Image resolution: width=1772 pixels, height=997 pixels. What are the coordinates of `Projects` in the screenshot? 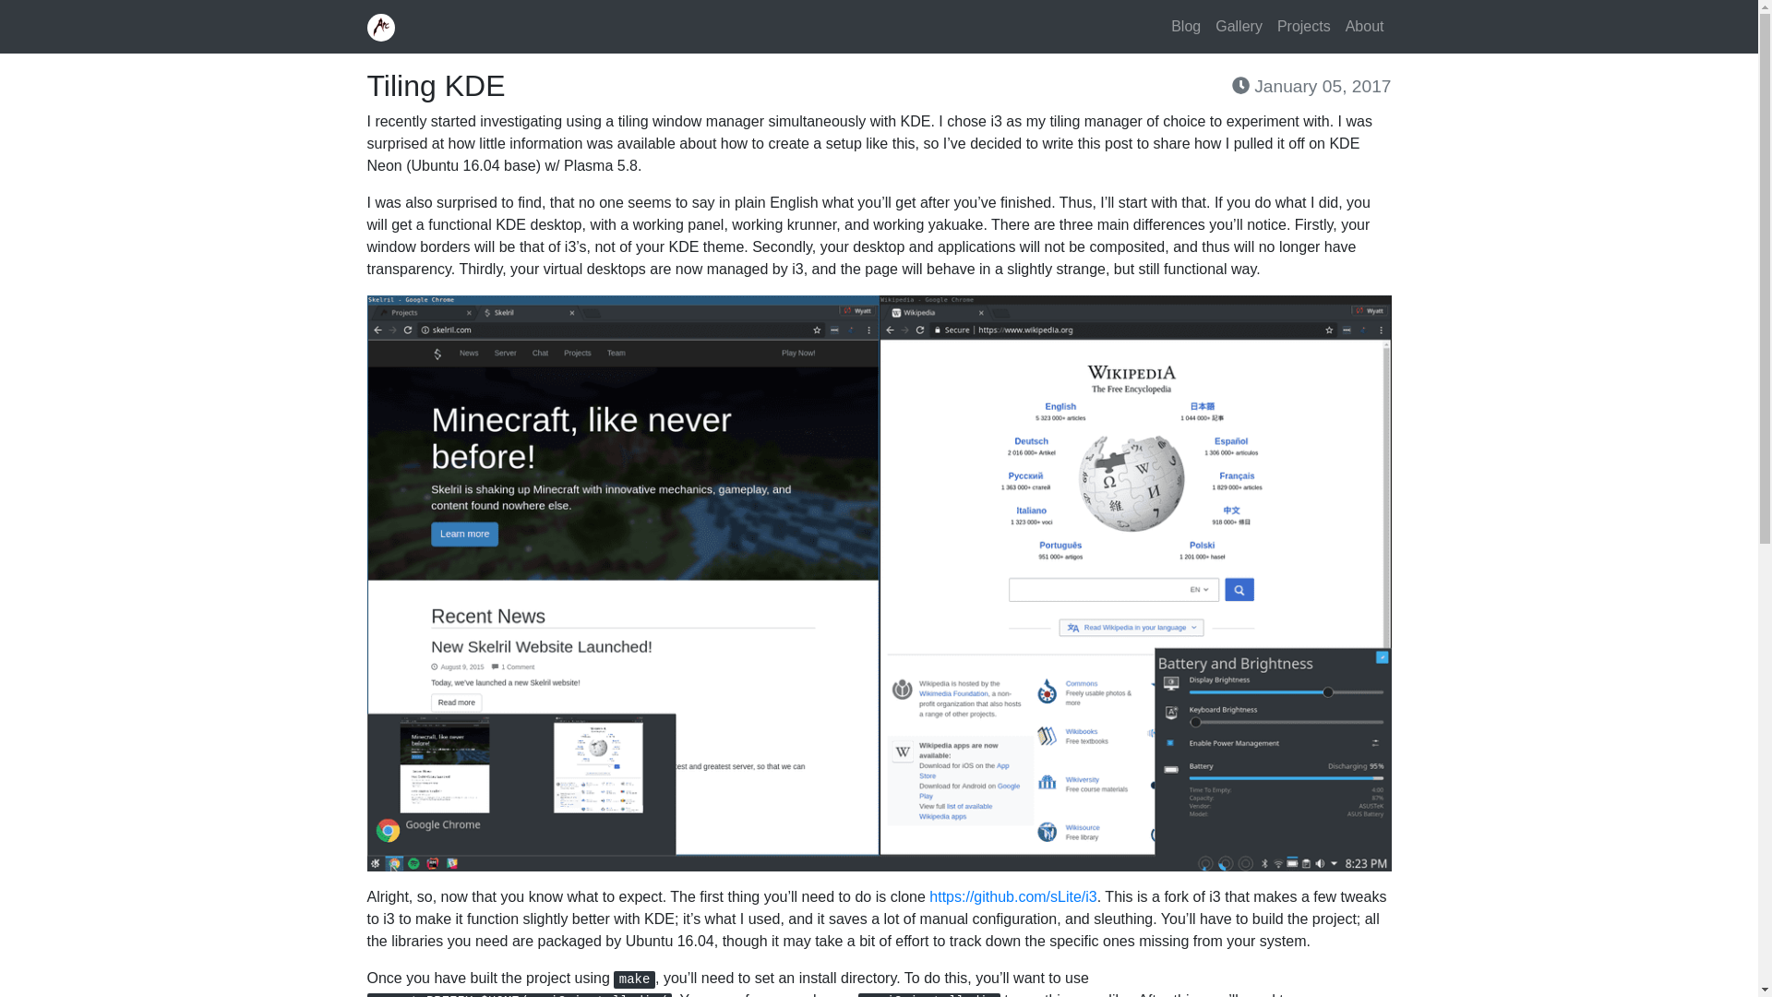 It's located at (1303, 26).